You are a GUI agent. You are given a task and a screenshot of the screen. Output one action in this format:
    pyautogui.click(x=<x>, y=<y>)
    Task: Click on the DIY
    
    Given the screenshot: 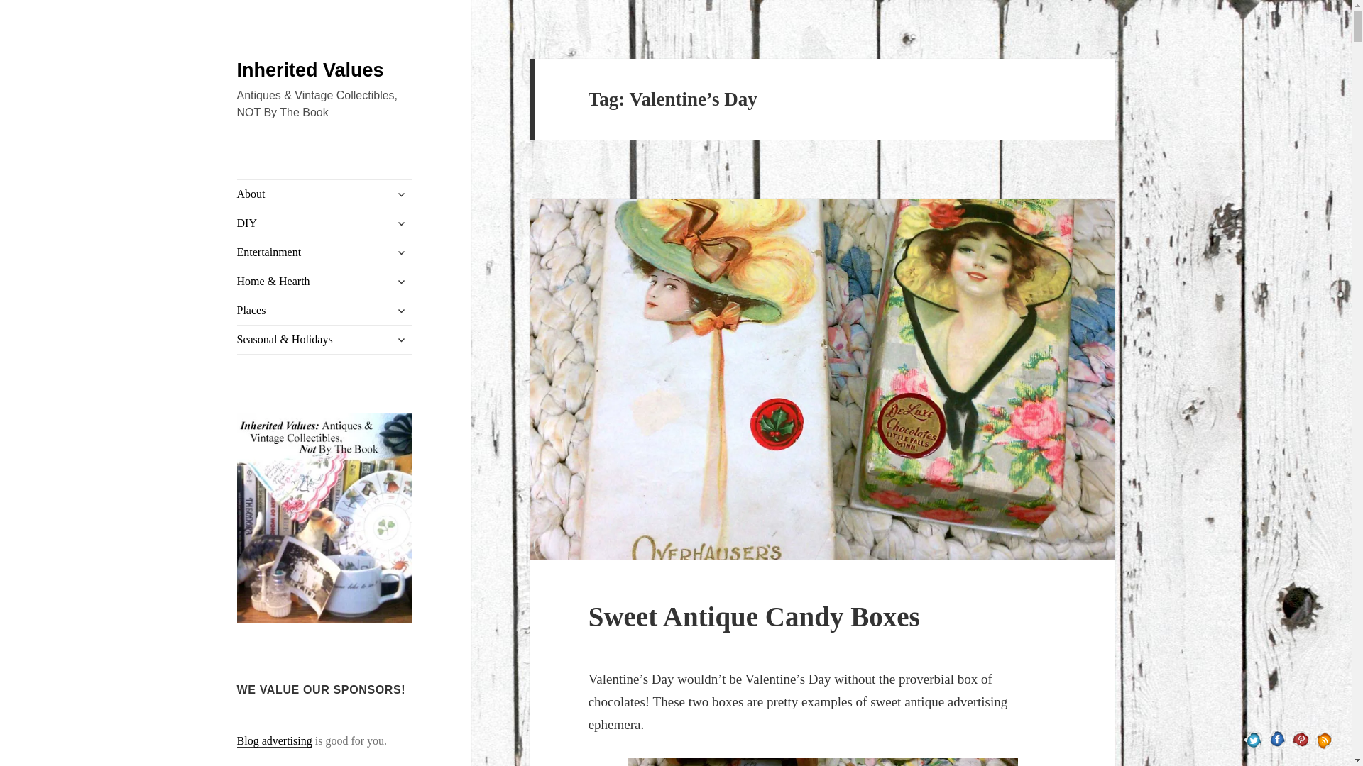 What is the action you would take?
    pyautogui.click(x=325, y=223)
    